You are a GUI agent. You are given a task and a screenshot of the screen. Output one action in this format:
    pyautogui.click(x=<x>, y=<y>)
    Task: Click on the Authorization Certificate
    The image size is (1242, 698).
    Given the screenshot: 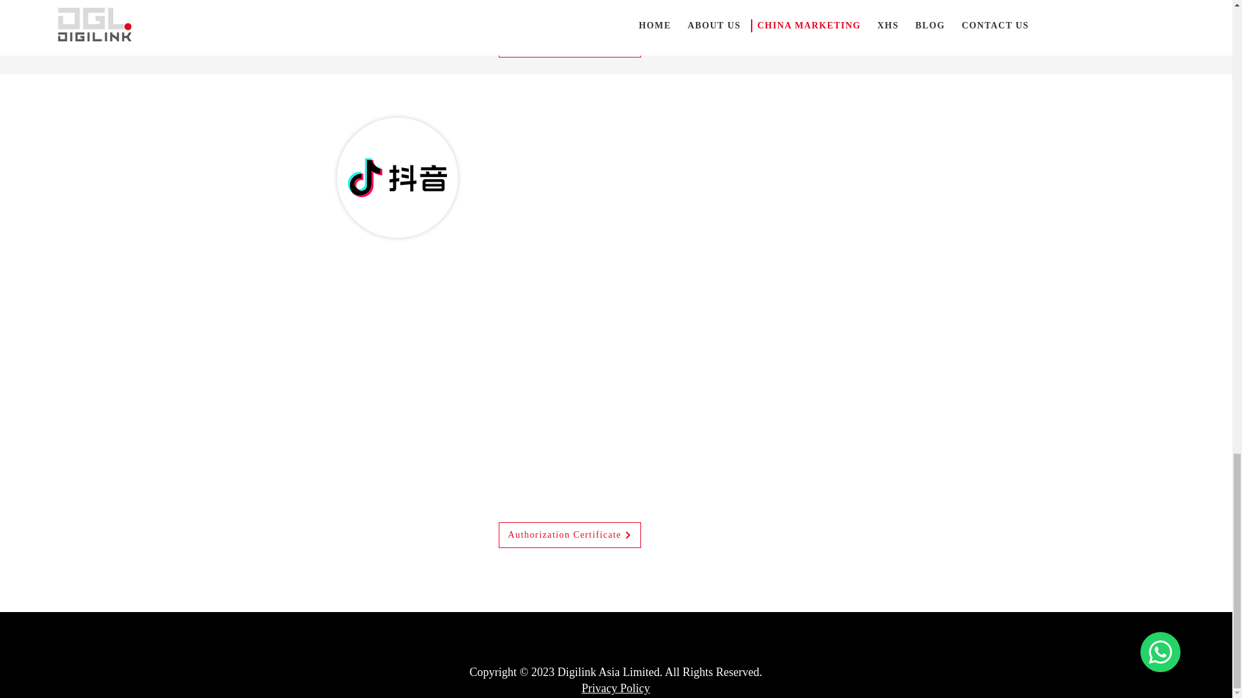 What is the action you would take?
    pyautogui.click(x=569, y=534)
    